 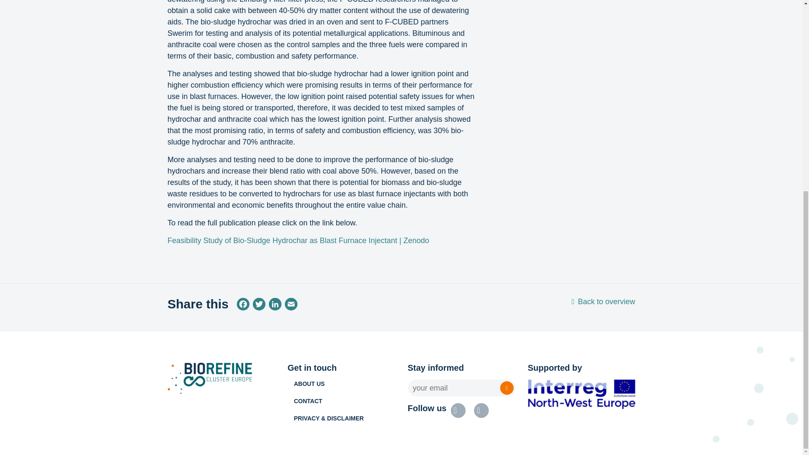 I want to click on ABOUT US, so click(x=345, y=387).